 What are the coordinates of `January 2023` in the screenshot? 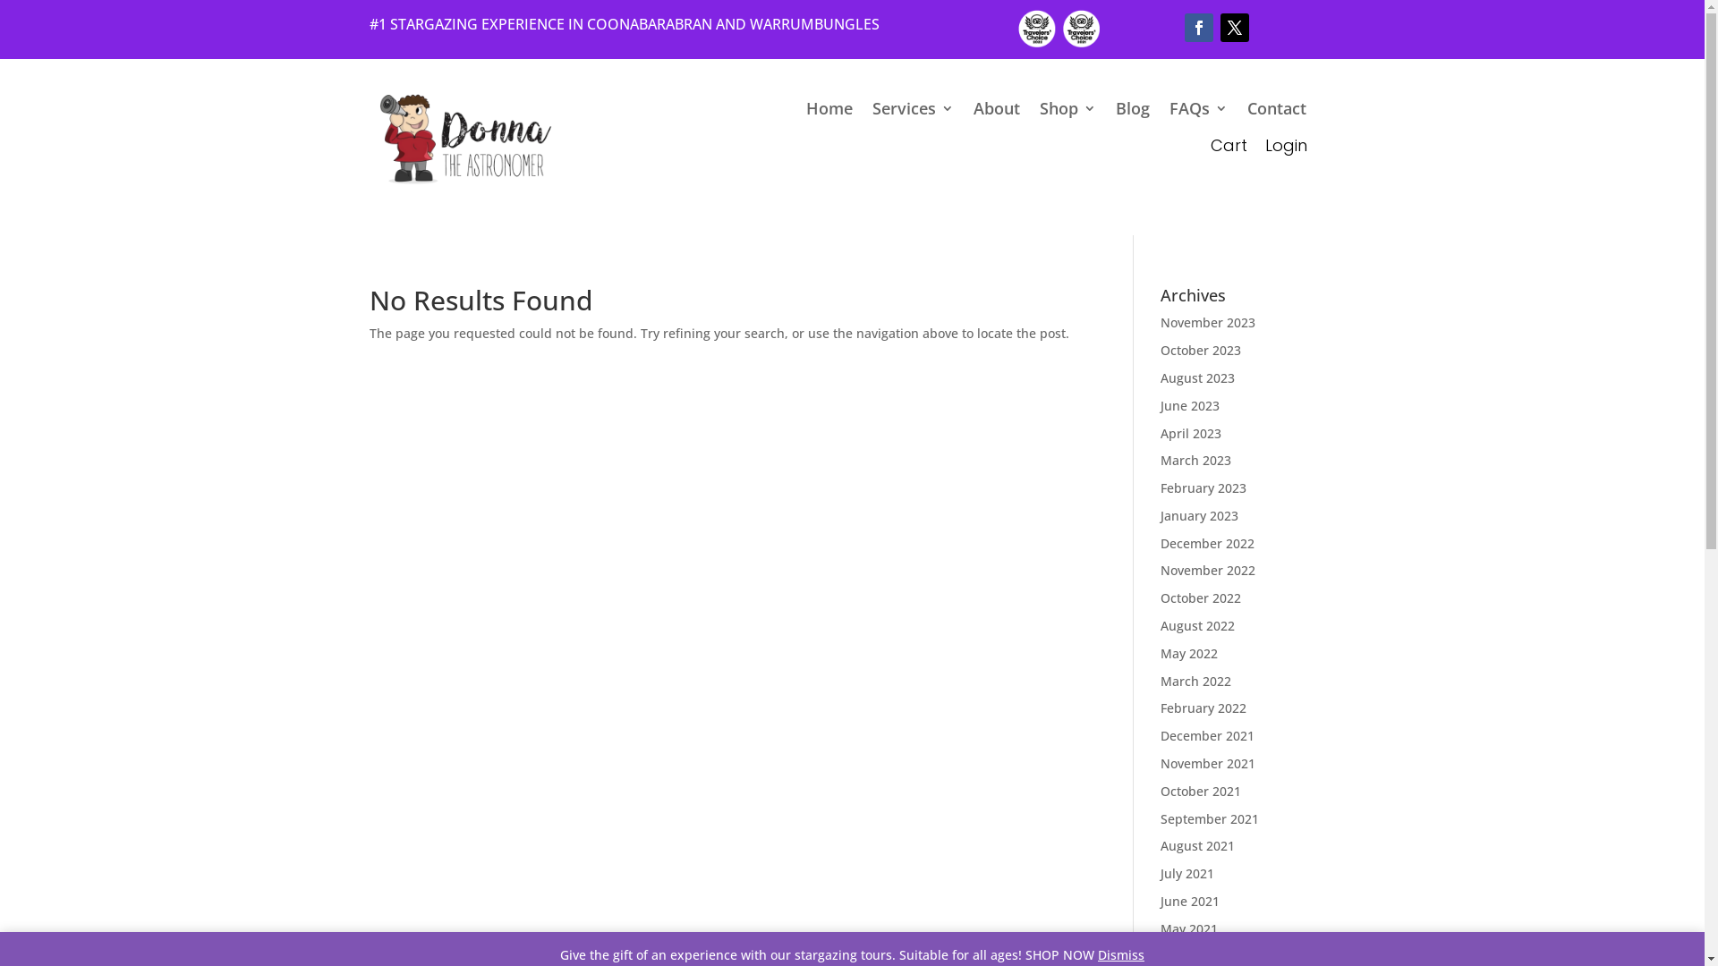 It's located at (1199, 515).